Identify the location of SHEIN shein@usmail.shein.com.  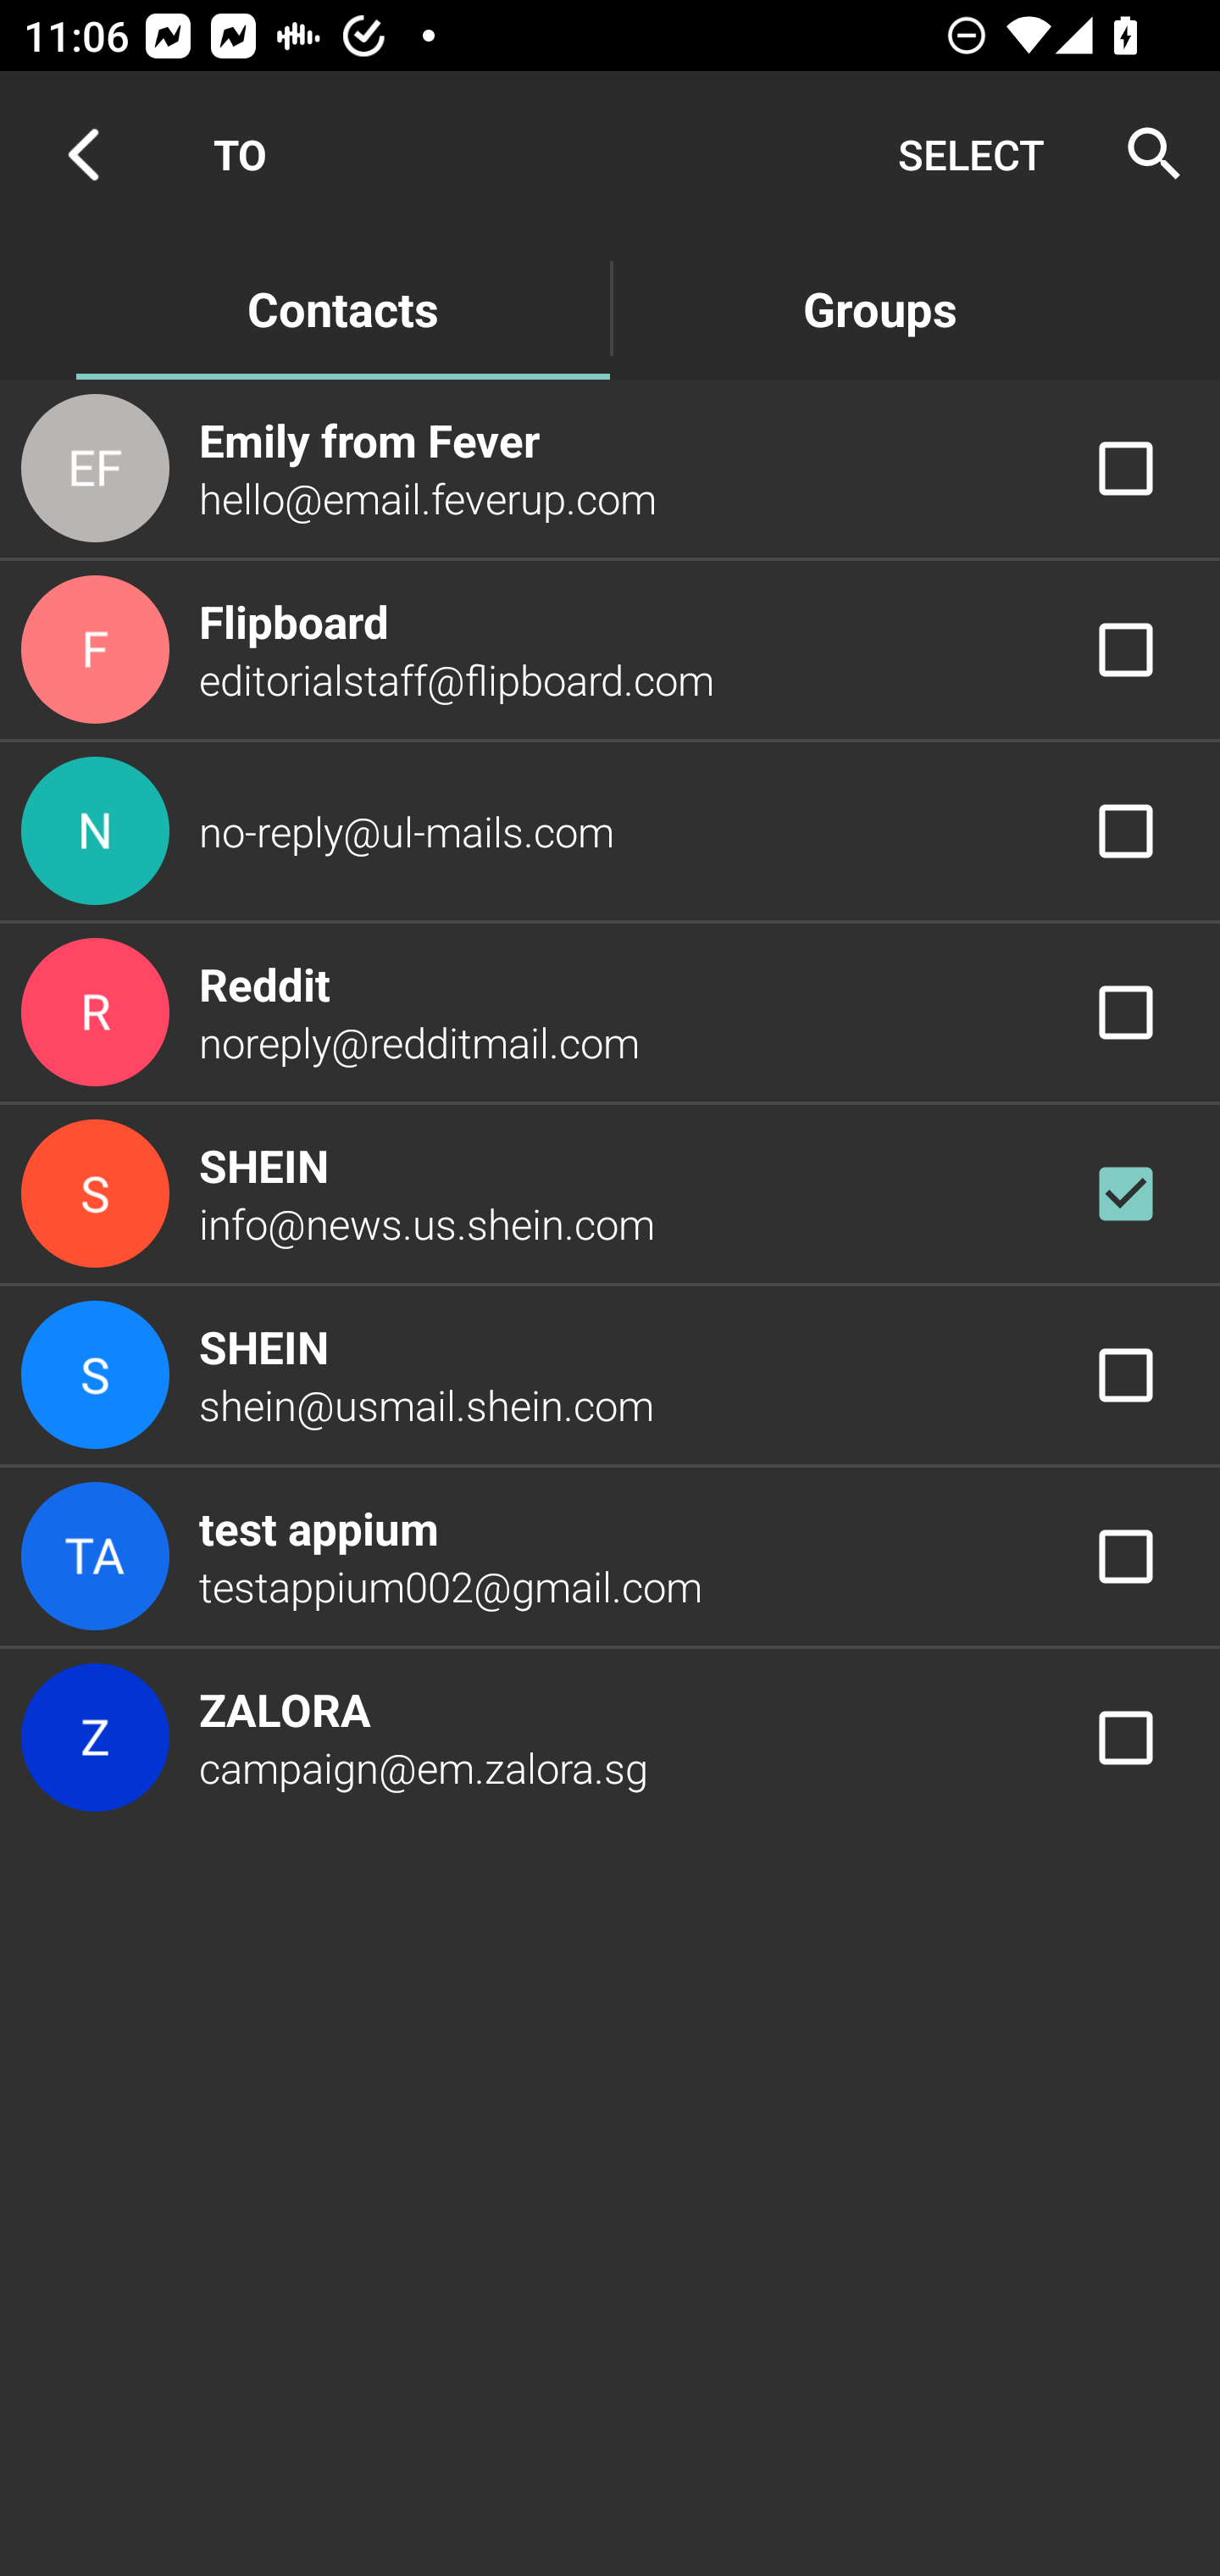
(610, 1374).